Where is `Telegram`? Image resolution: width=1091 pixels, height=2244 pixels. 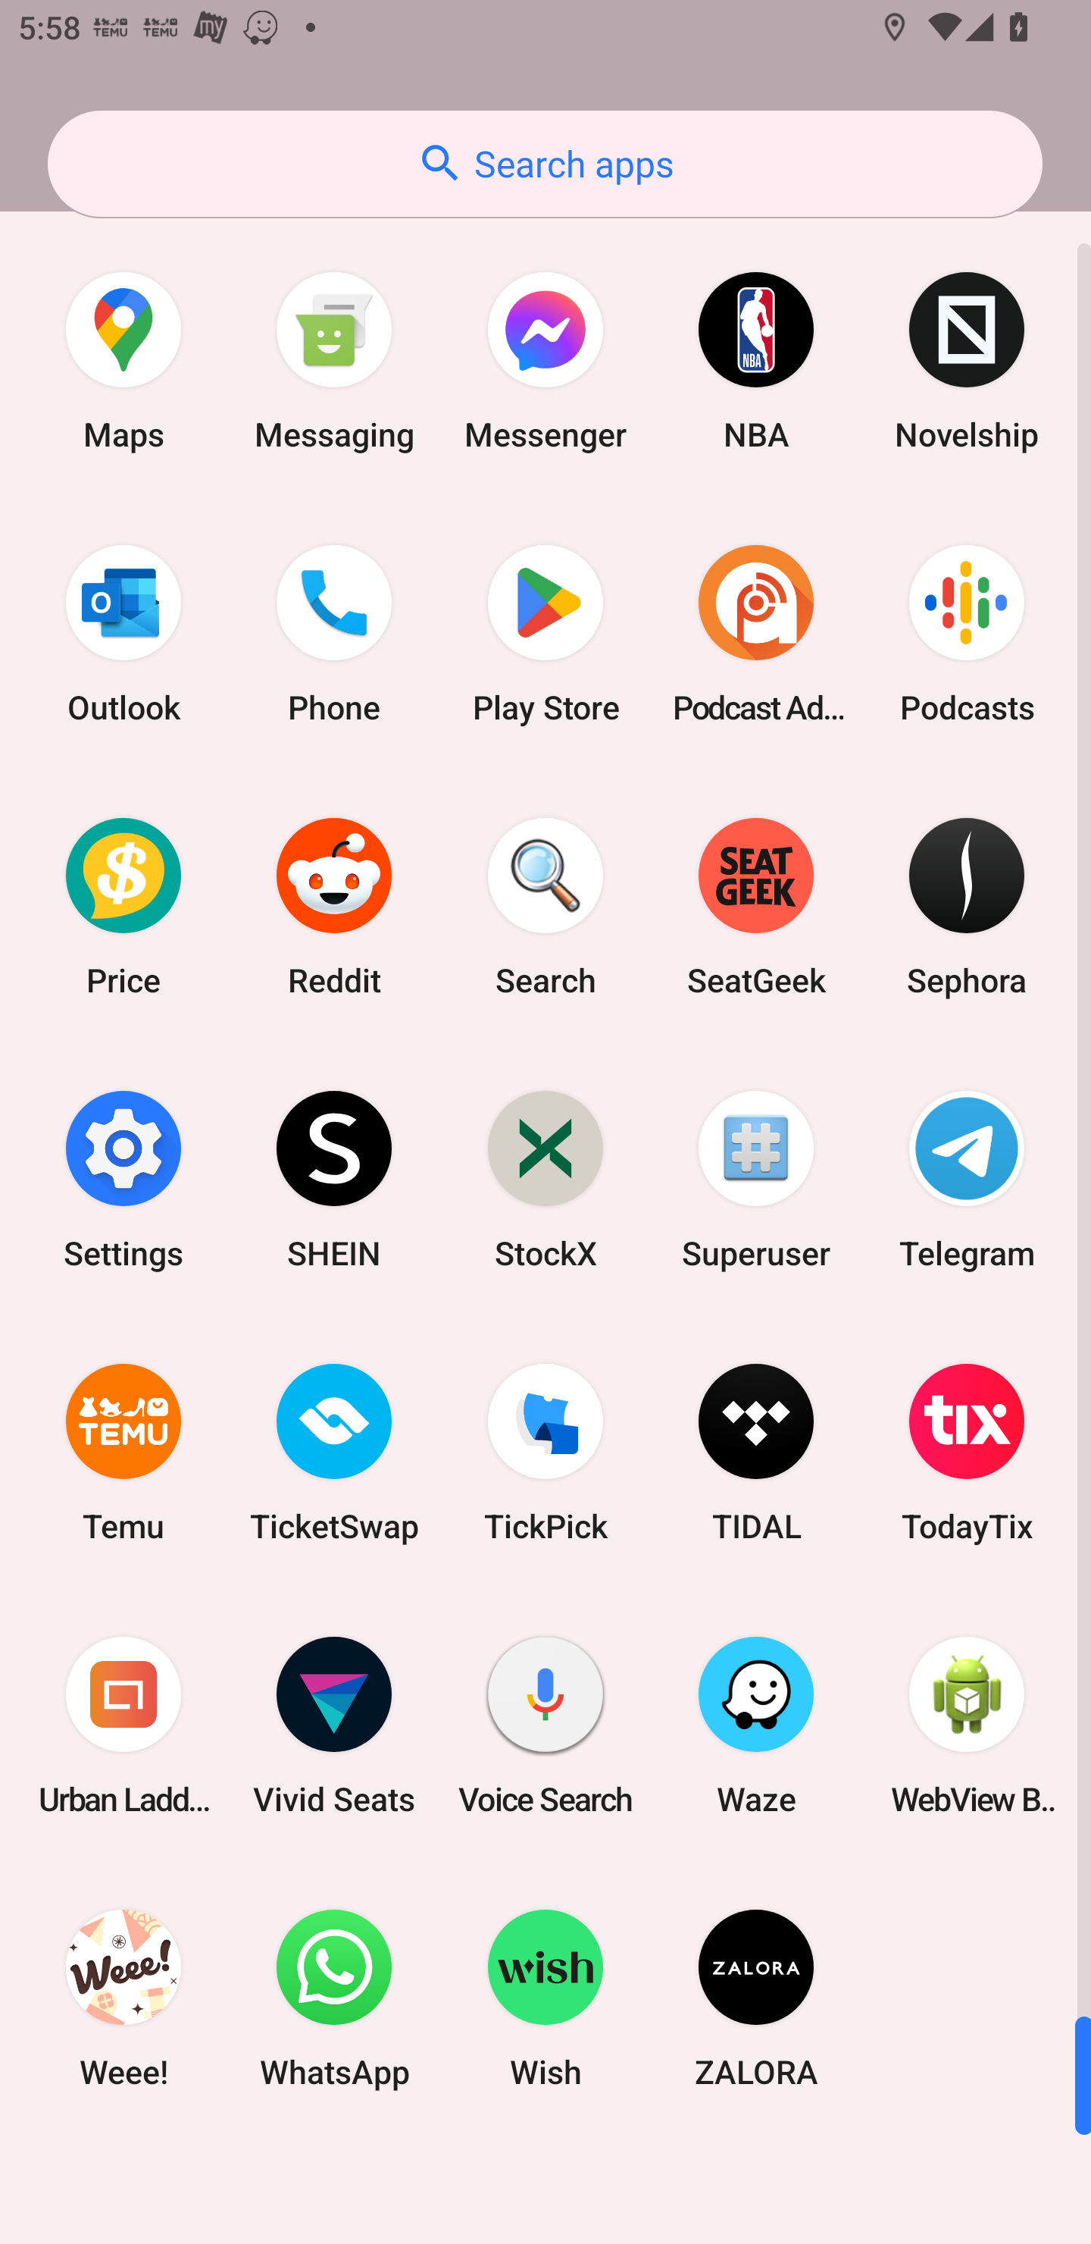
Telegram is located at coordinates (967, 1179).